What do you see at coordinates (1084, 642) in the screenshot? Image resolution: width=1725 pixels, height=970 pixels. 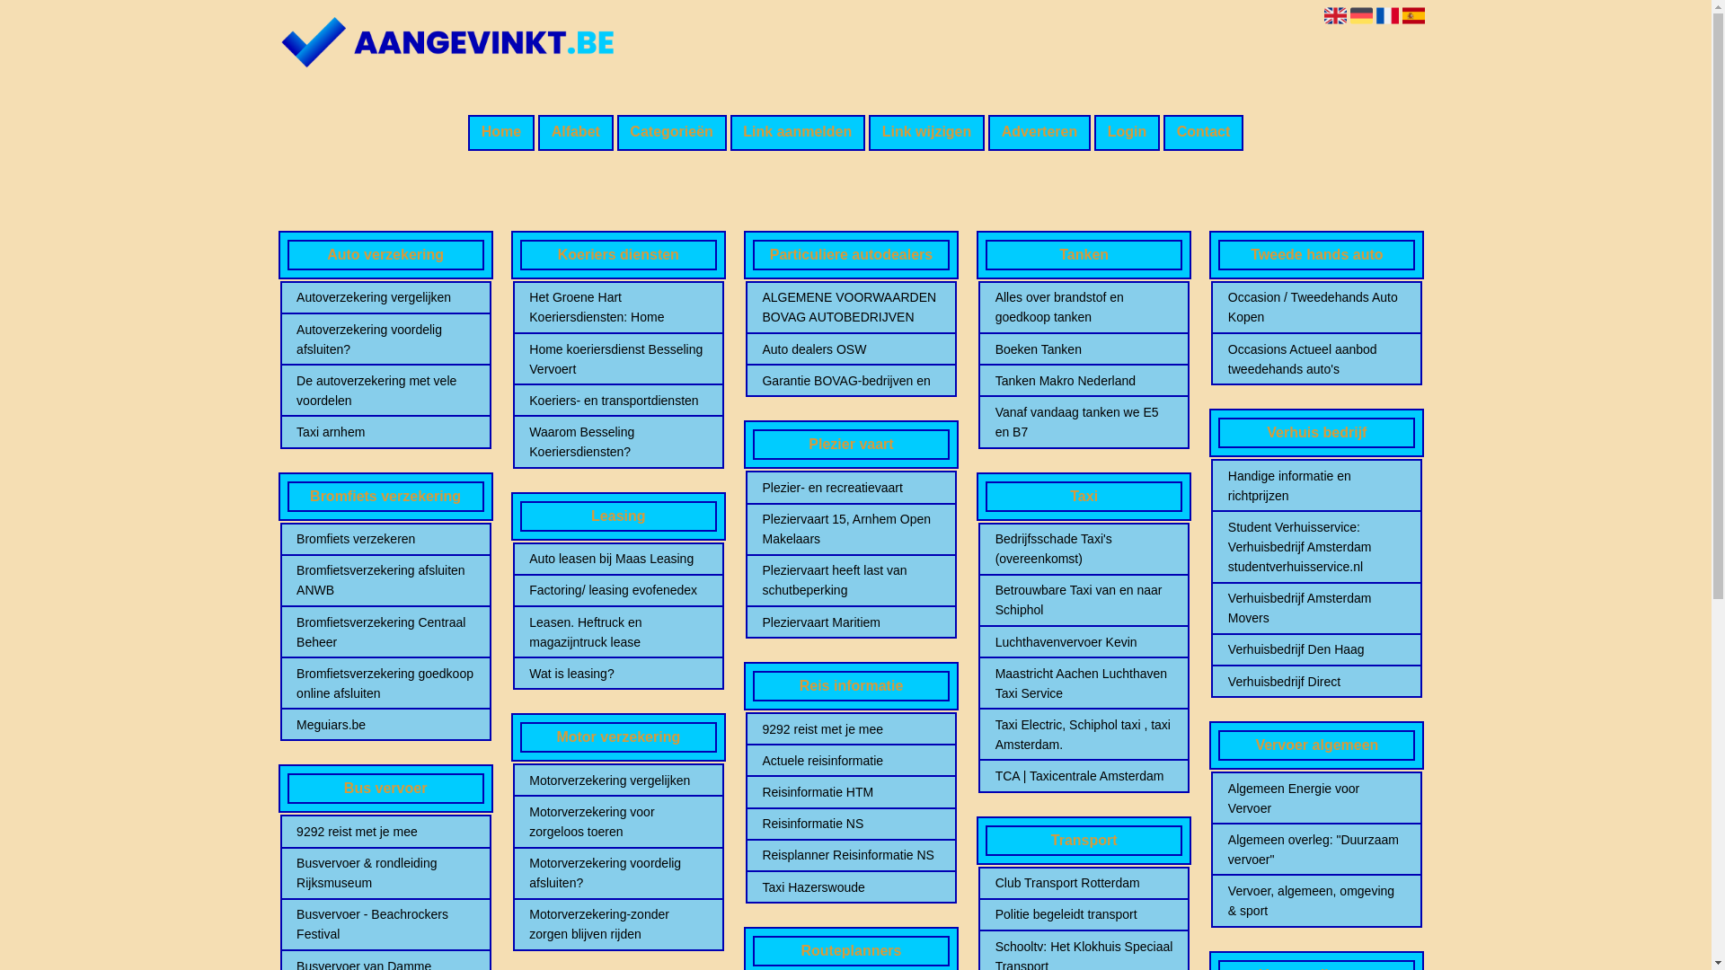 I see `Luchthavenvervoer Kevin` at bounding box center [1084, 642].